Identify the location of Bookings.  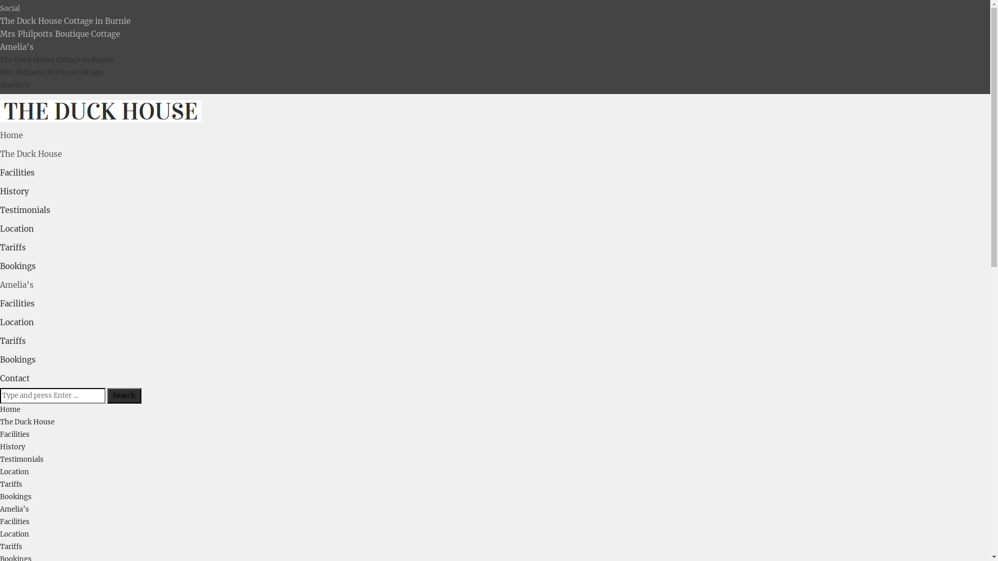
(18, 266).